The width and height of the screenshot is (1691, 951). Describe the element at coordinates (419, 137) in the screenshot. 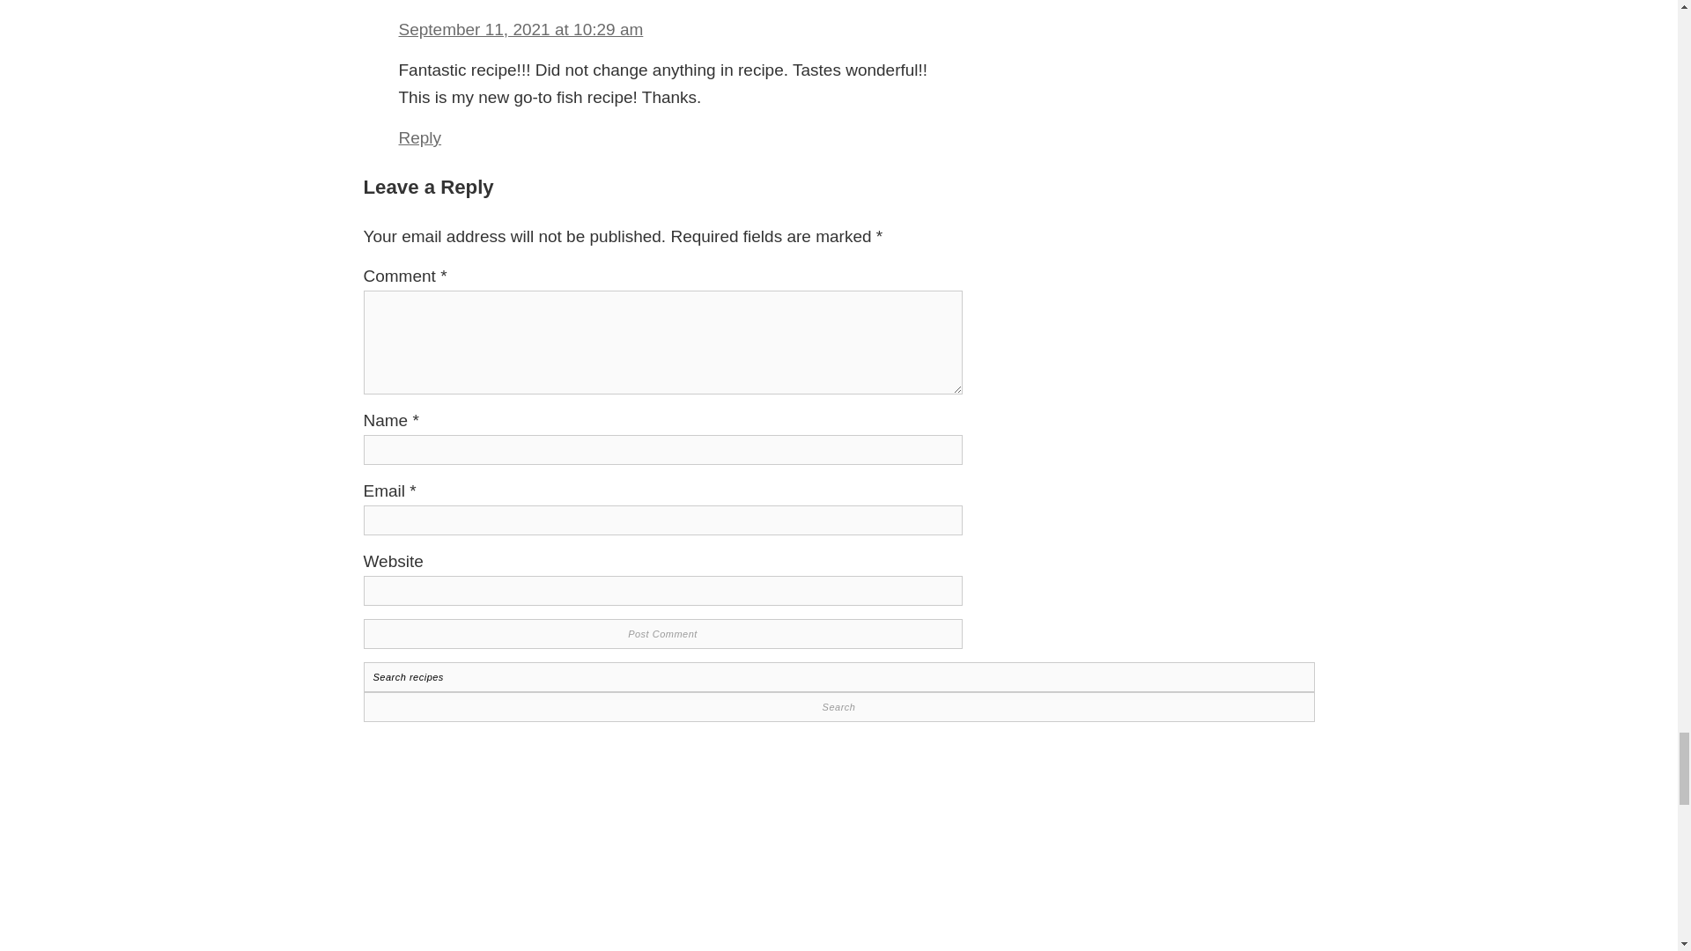

I see `Reply` at that location.